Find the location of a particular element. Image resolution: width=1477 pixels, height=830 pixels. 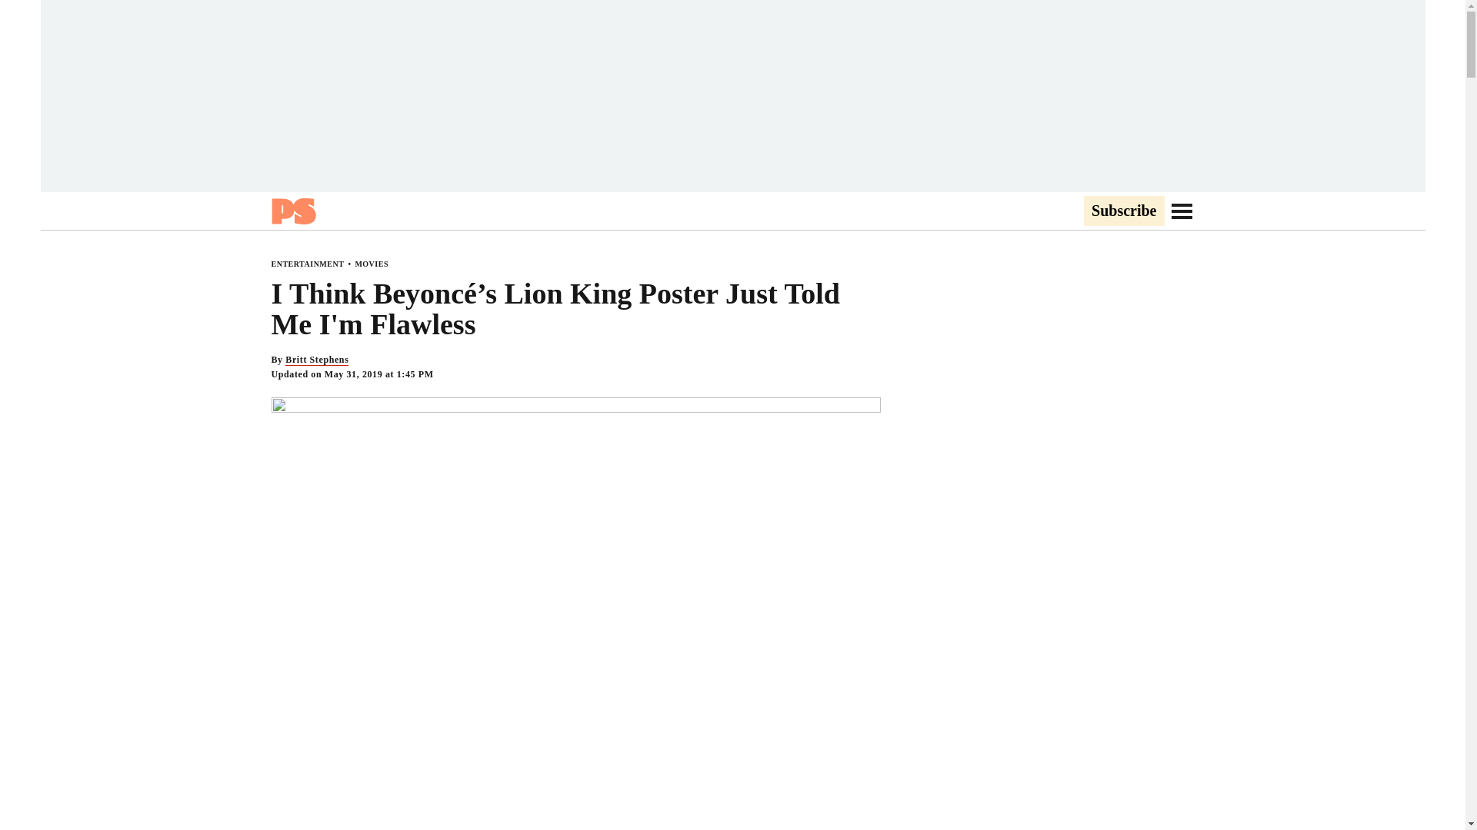

Go to Navigation is located at coordinates (1182, 211).